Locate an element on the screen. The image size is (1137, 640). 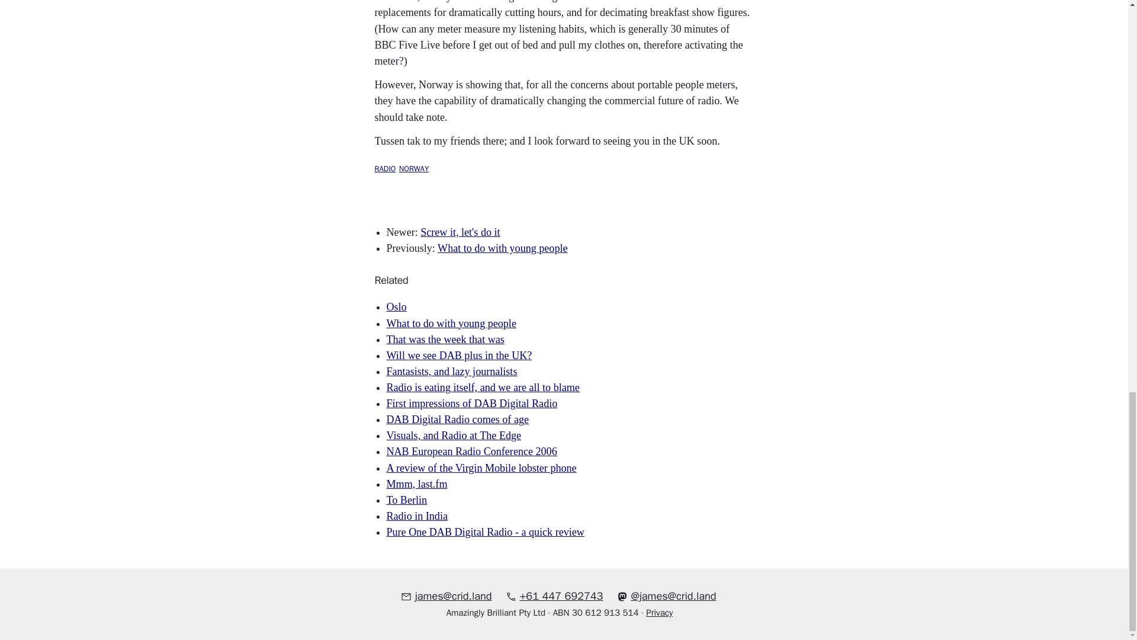
Privacy is located at coordinates (663, 612).